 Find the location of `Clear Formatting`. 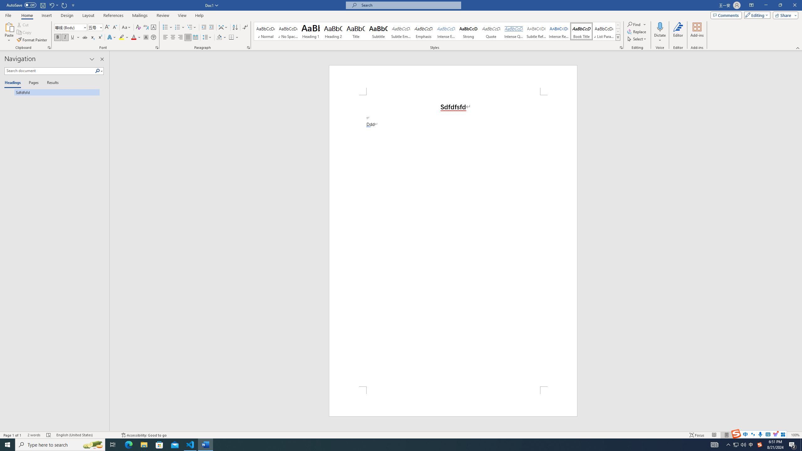

Clear Formatting is located at coordinates (138, 28).